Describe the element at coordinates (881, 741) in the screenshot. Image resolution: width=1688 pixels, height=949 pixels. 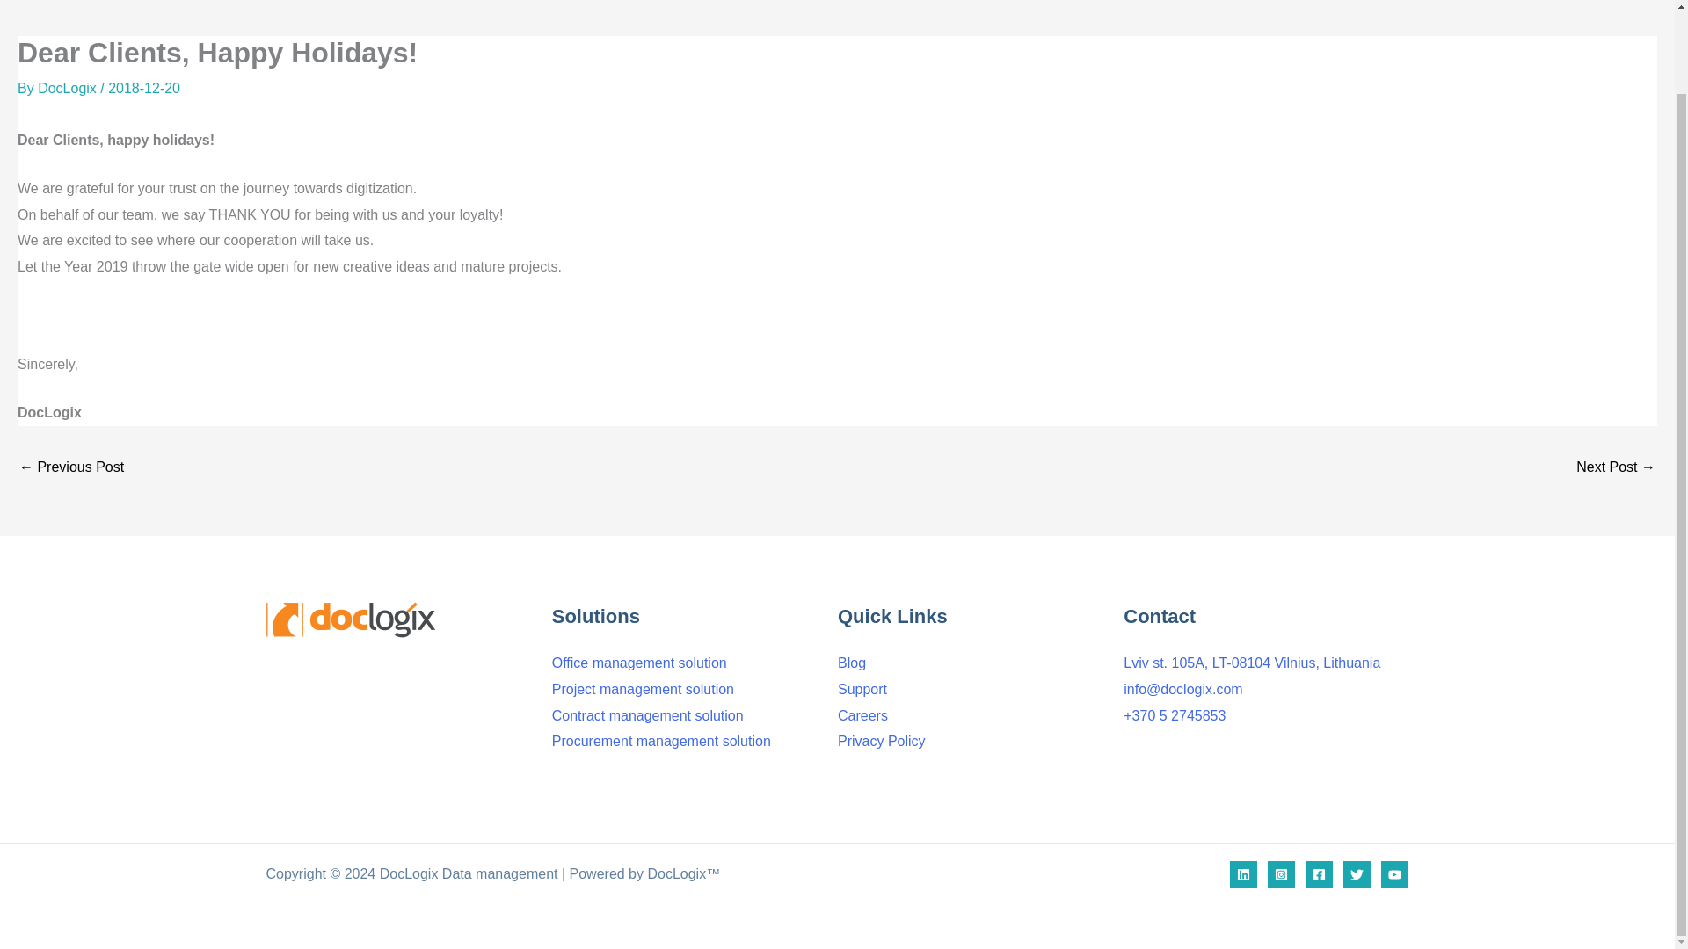
I see `Privacy Policy` at that location.